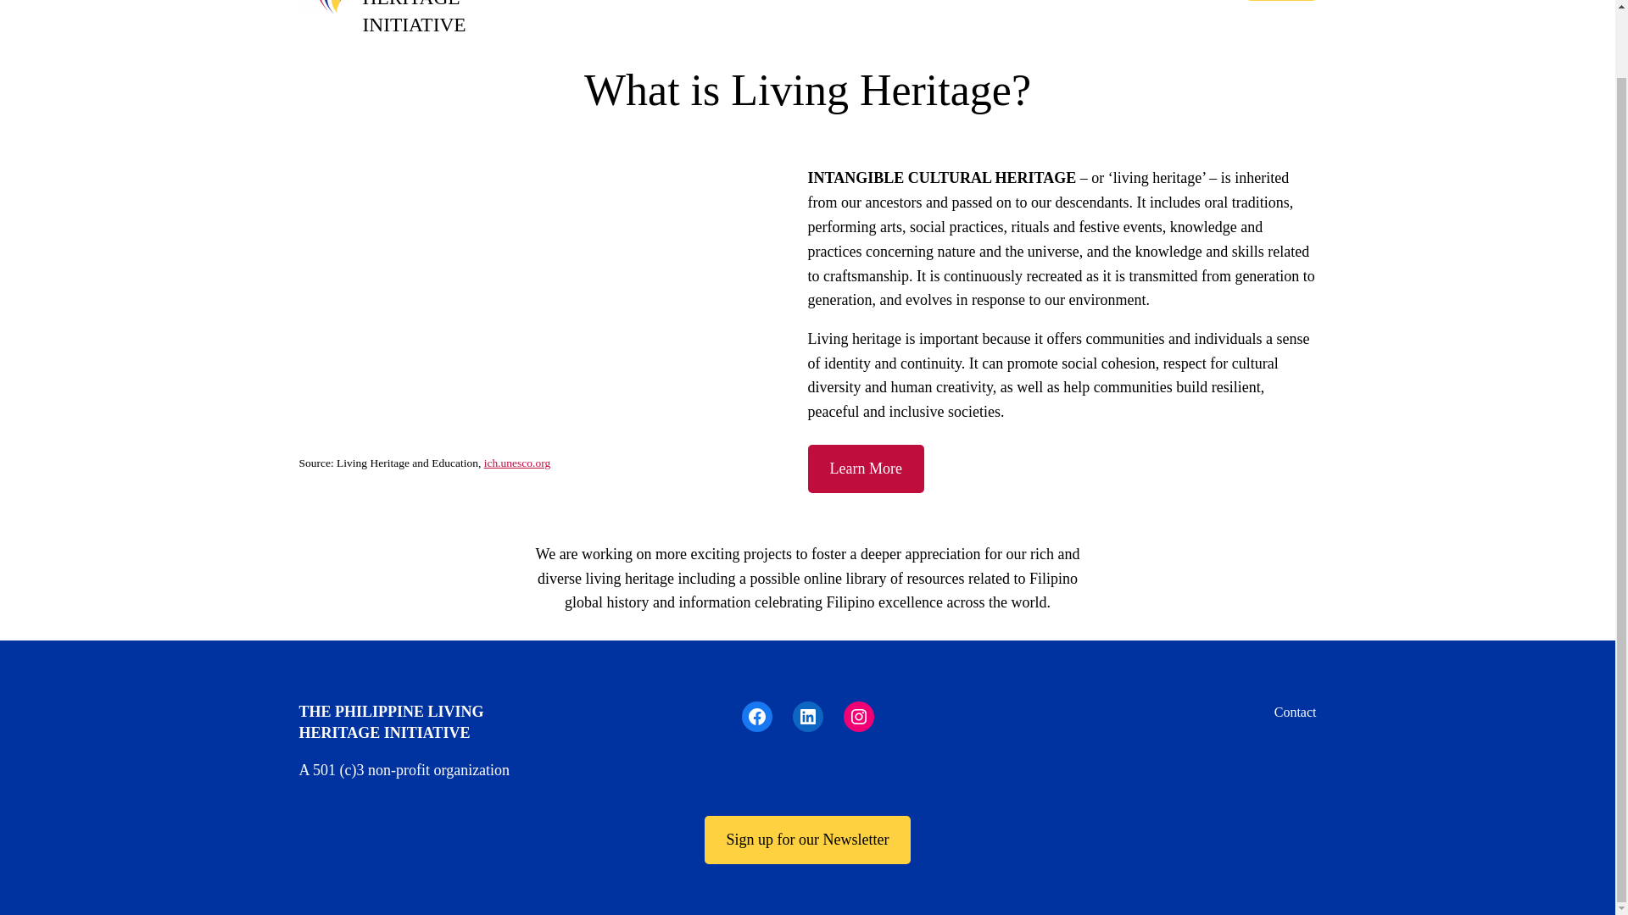 This screenshot has width=1628, height=915. I want to click on ich.unesco.org, so click(516, 463).